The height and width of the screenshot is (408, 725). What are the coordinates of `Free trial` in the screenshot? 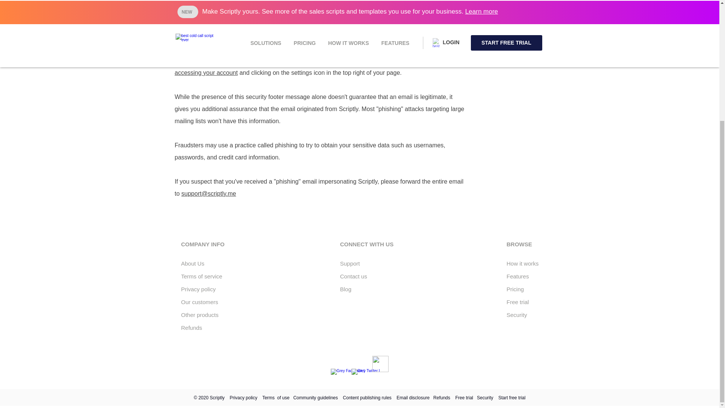 It's located at (518, 301).